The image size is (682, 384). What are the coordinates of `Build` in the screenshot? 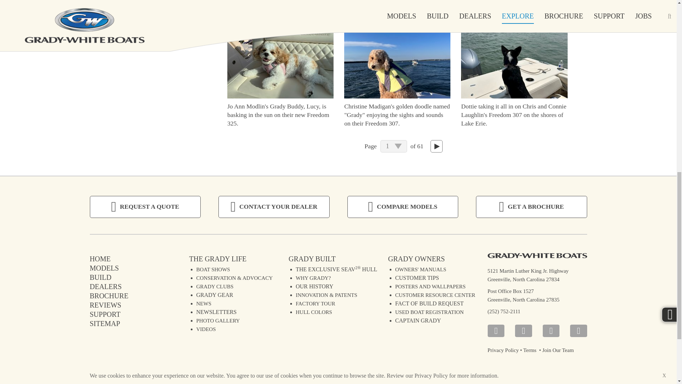 It's located at (100, 277).